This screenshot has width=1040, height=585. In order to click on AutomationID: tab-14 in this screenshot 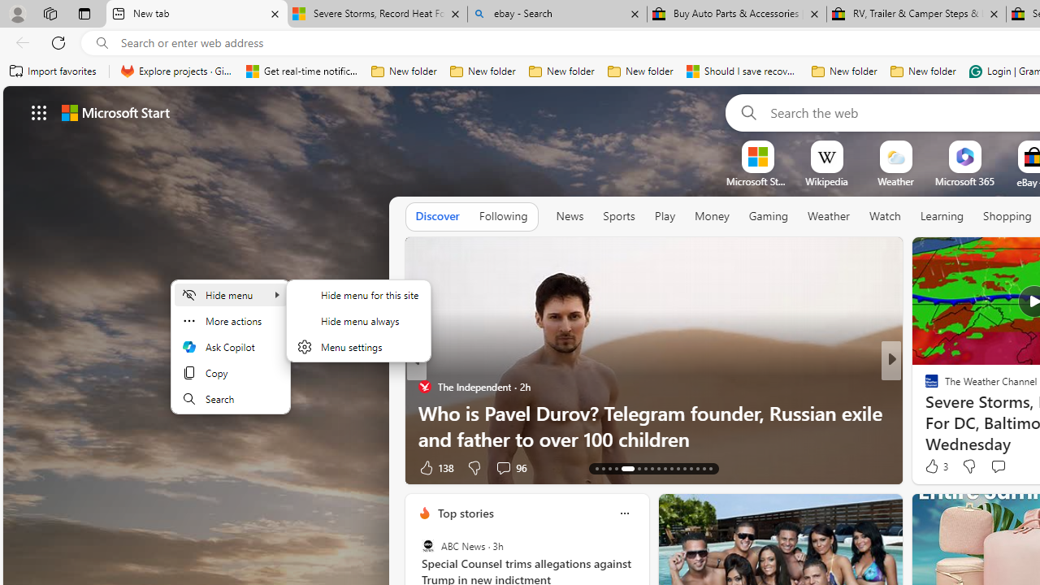, I will do `click(603, 468)`.